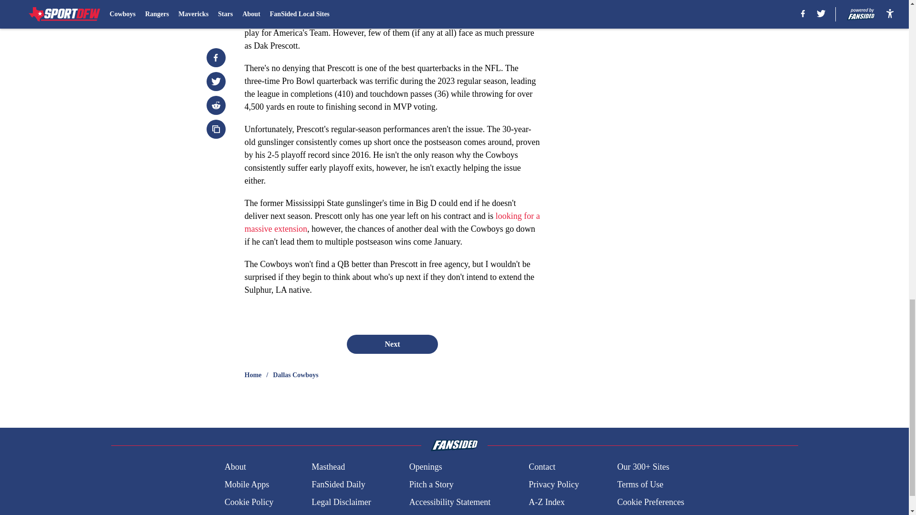 This screenshot has width=916, height=515. Describe the element at coordinates (541, 466) in the screenshot. I see `Contact` at that location.